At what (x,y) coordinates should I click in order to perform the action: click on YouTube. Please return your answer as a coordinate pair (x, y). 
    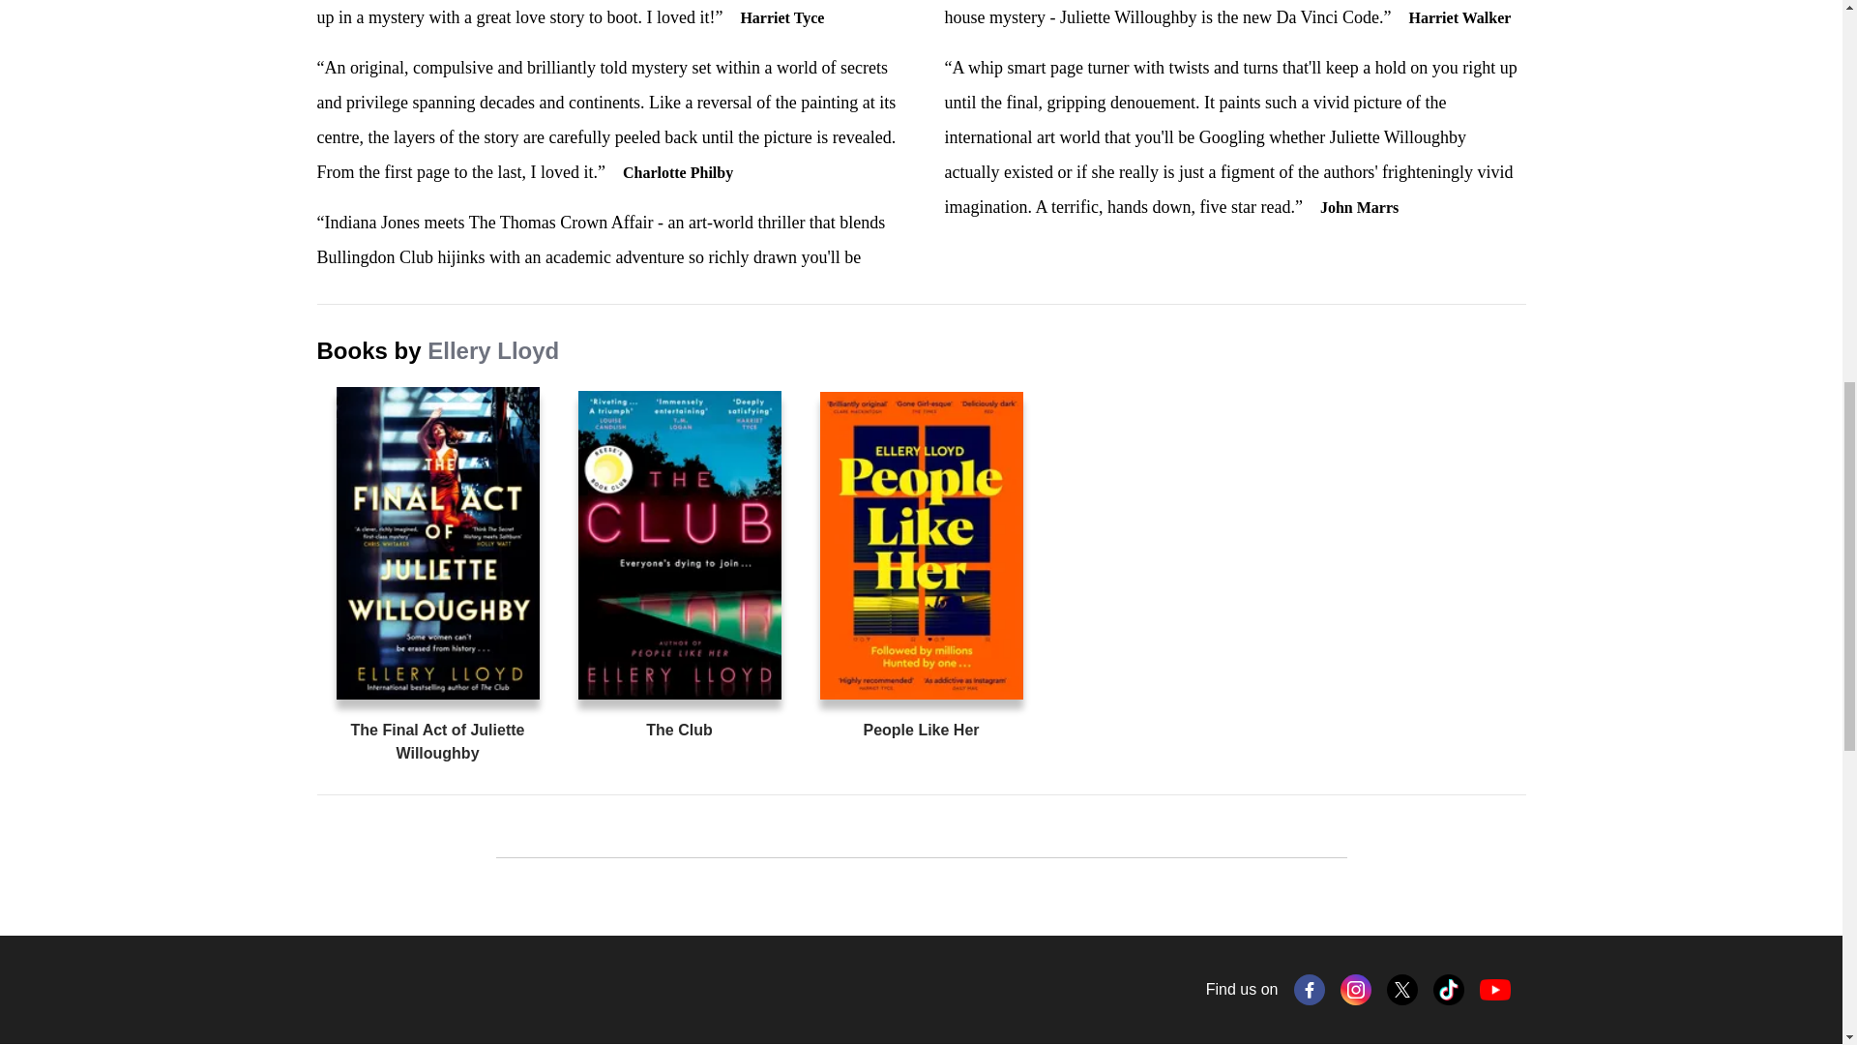
    Looking at the image, I should click on (1495, 989).